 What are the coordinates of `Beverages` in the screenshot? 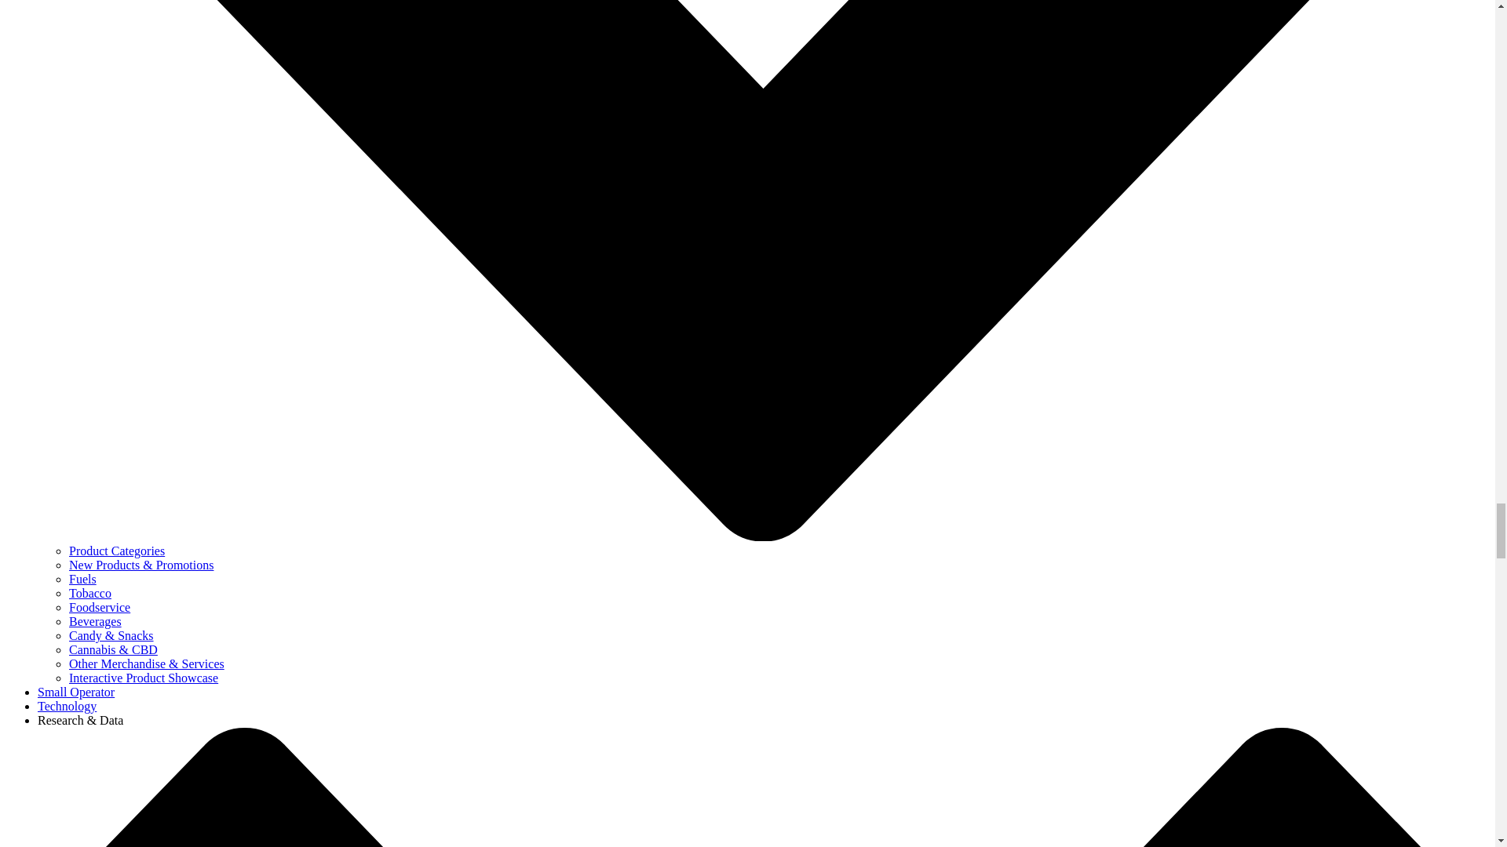 It's located at (96, 621).